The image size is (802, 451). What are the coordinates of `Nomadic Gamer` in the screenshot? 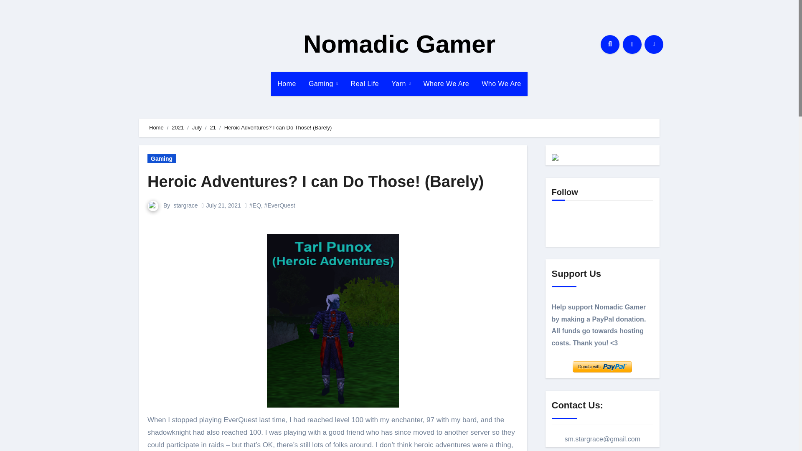 It's located at (399, 44).